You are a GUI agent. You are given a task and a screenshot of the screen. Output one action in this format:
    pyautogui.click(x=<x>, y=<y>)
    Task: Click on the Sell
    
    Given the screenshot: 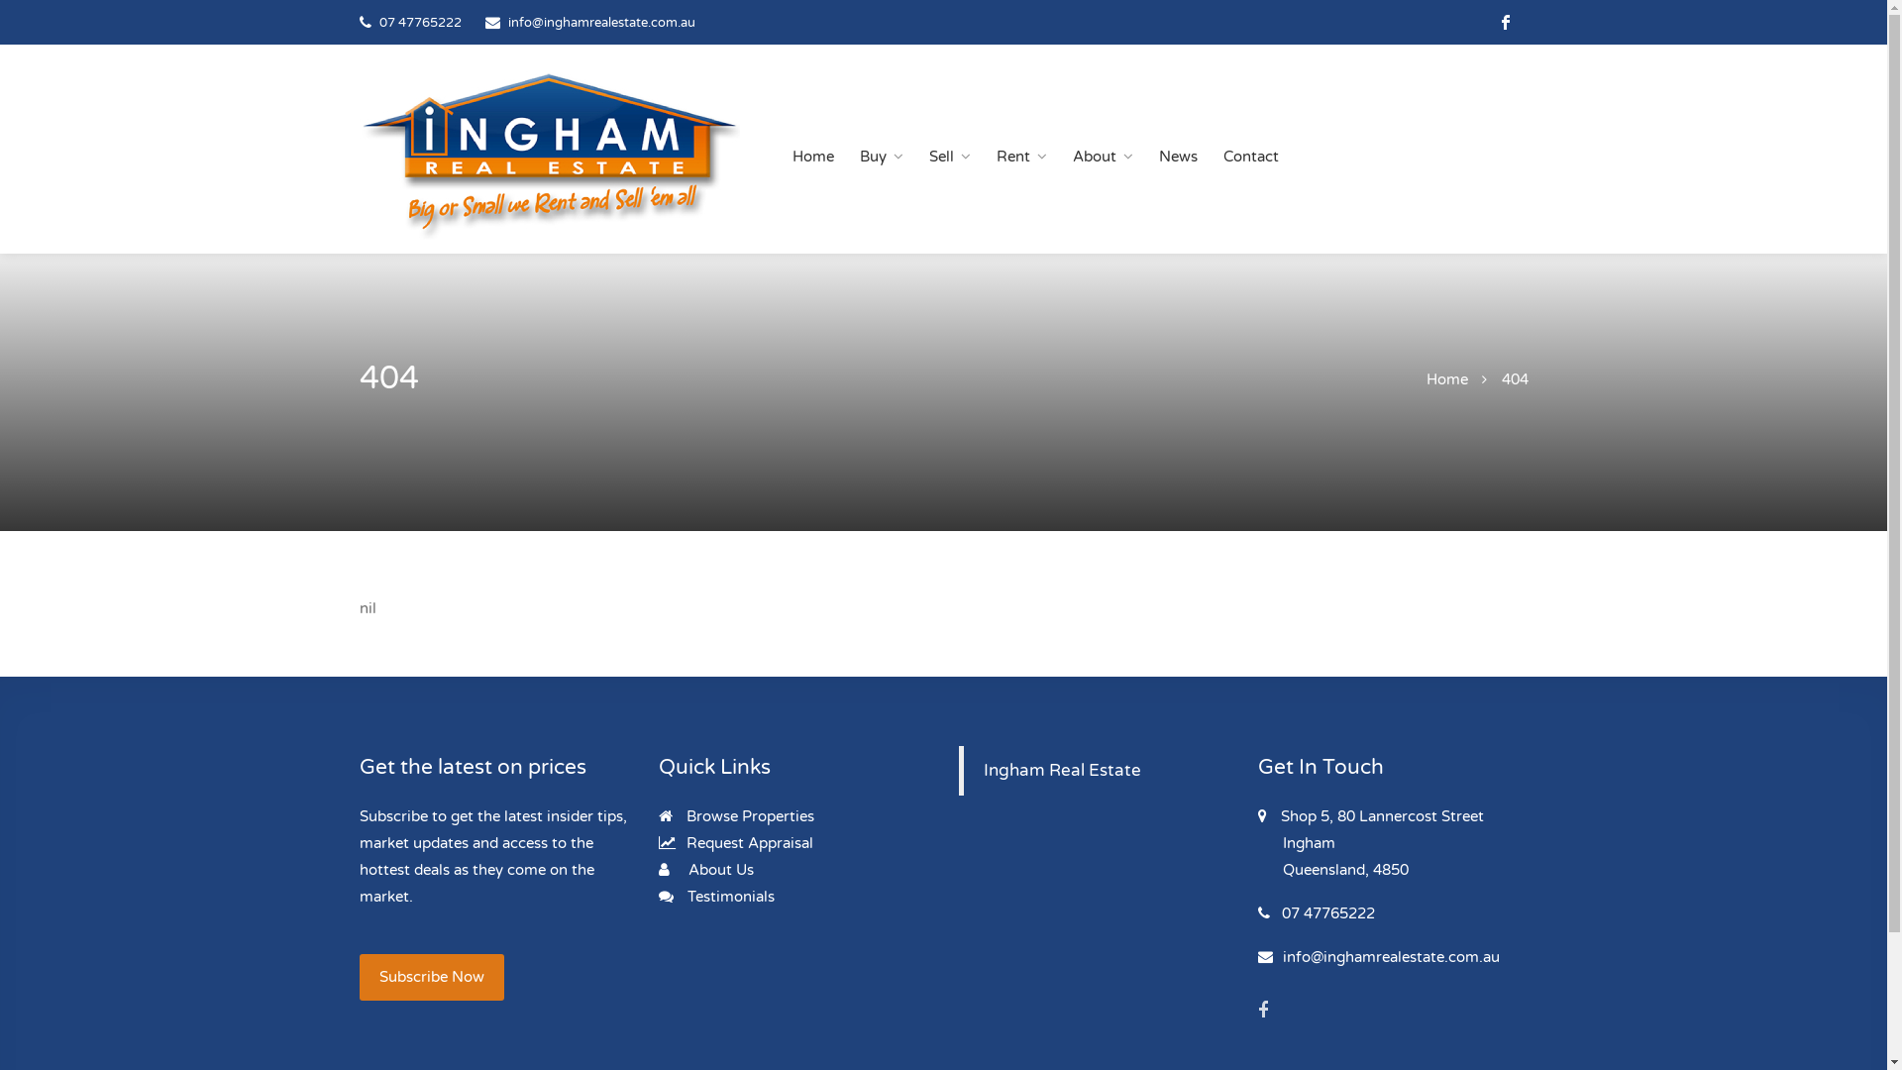 What is the action you would take?
    pyautogui.click(x=949, y=157)
    